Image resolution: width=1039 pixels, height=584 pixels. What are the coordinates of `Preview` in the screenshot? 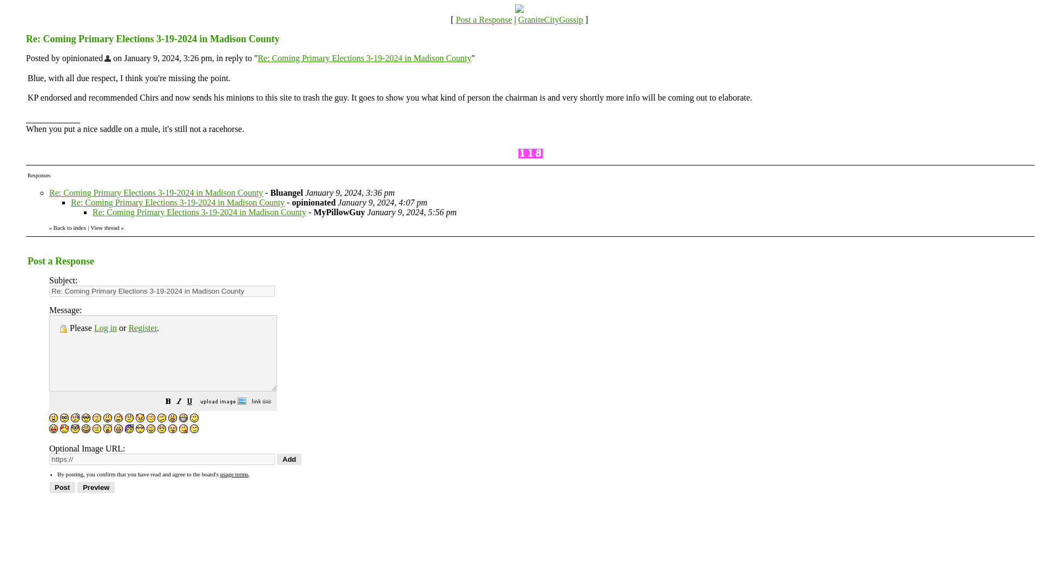 It's located at (95, 487).